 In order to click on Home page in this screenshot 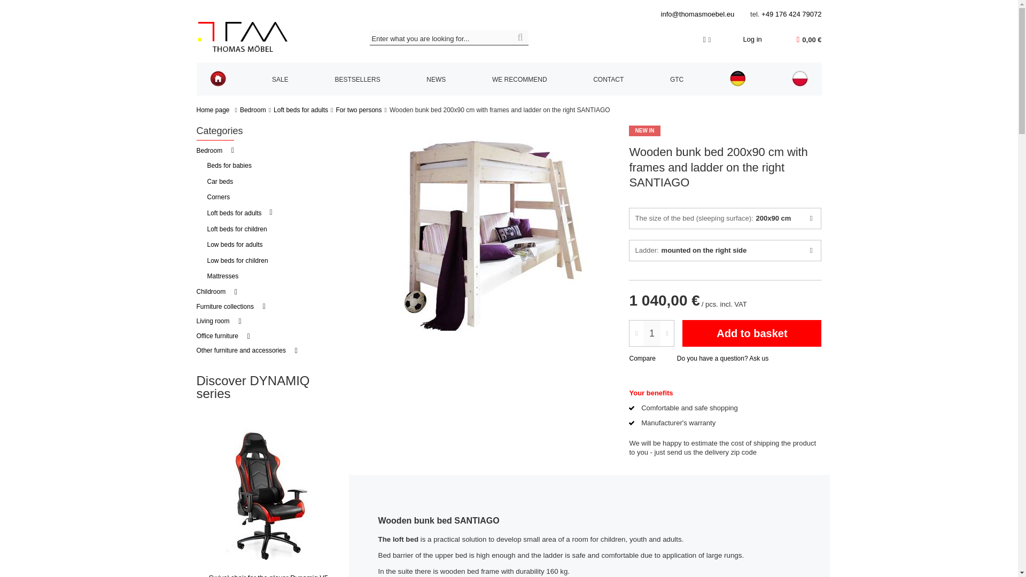, I will do `click(217, 80)`.